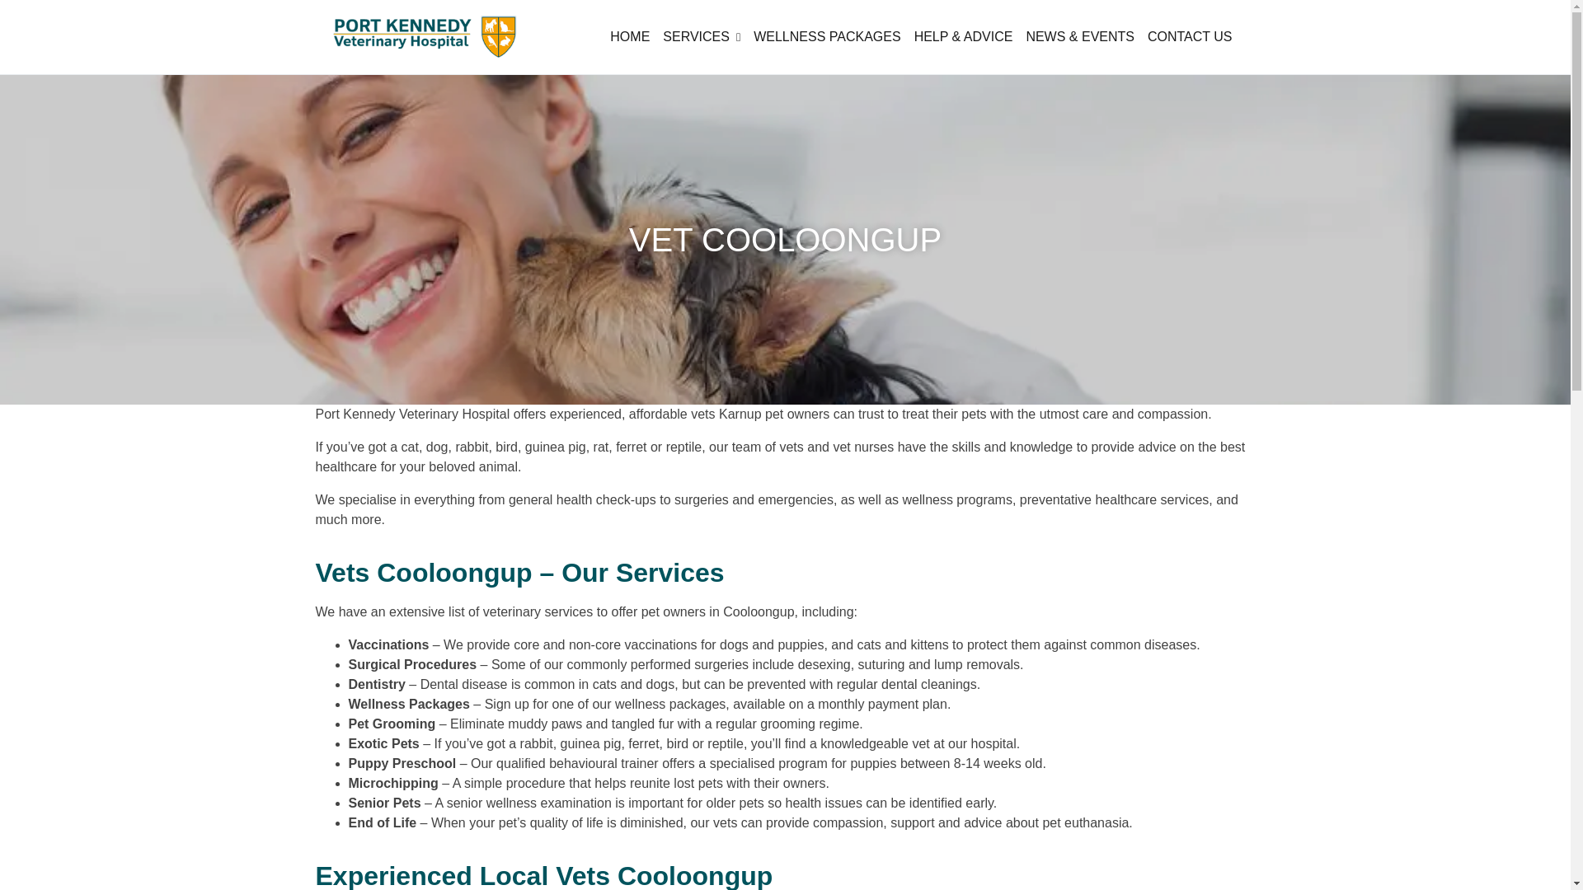  What do you see at coordinates (702, 36) in the screenshot?
I see `SERVICES` at bounding box center [702, 36].